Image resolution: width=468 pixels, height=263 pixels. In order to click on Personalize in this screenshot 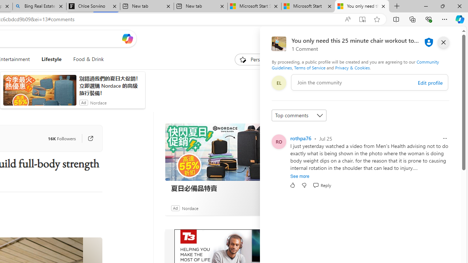, I will do `click(257, 59)`.